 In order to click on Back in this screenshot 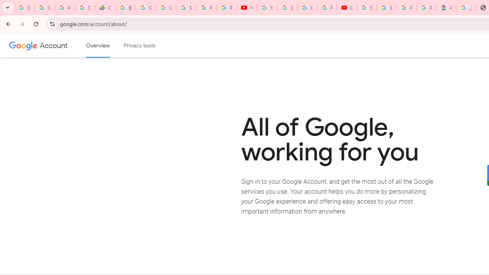, I will do `click(7, 24)`.